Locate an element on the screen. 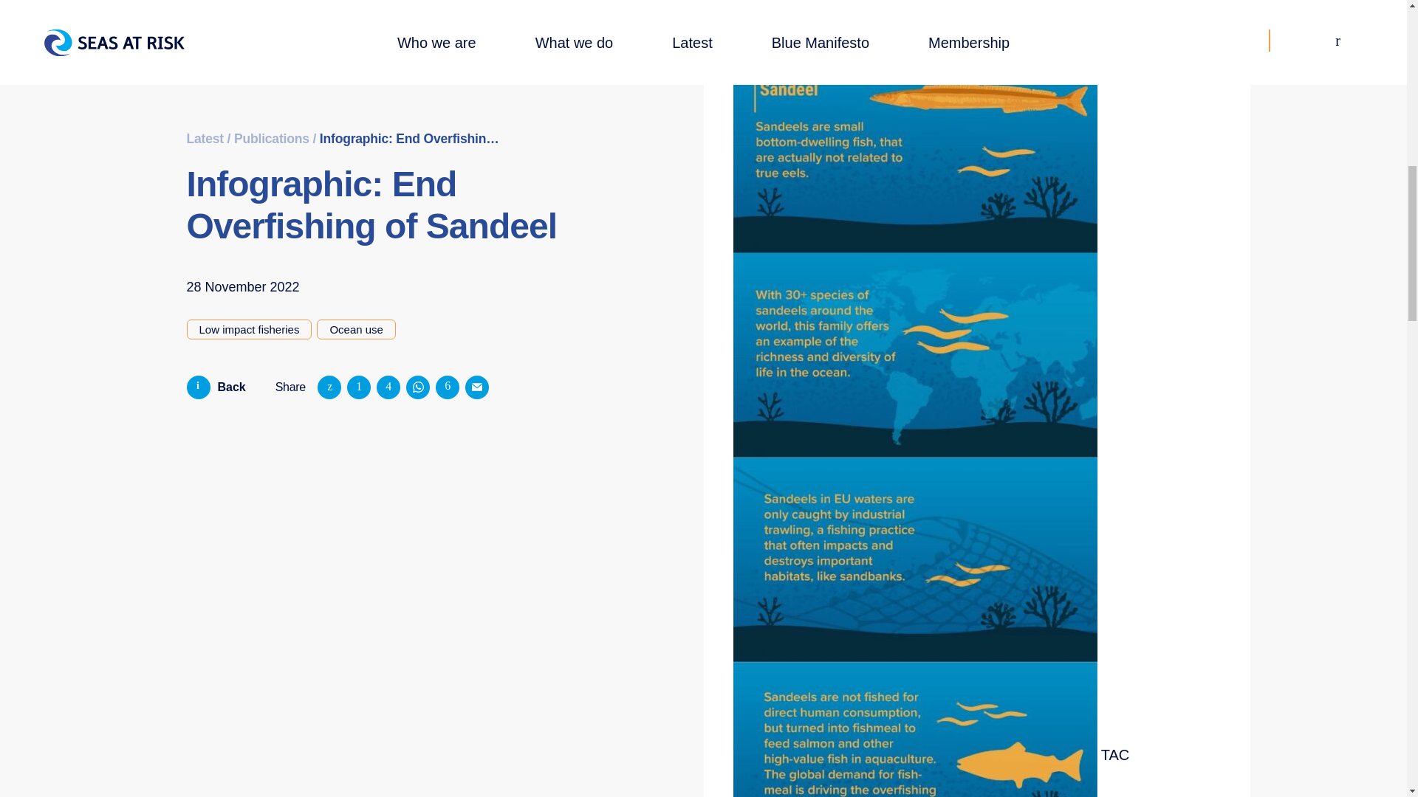  Share on Facebook is located at coordinates (359, 148).